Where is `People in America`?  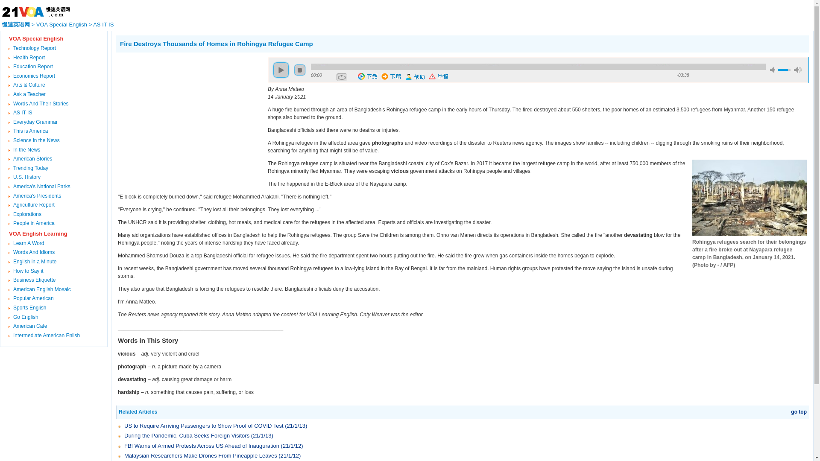
People in America is located at coordinates (34, 223).